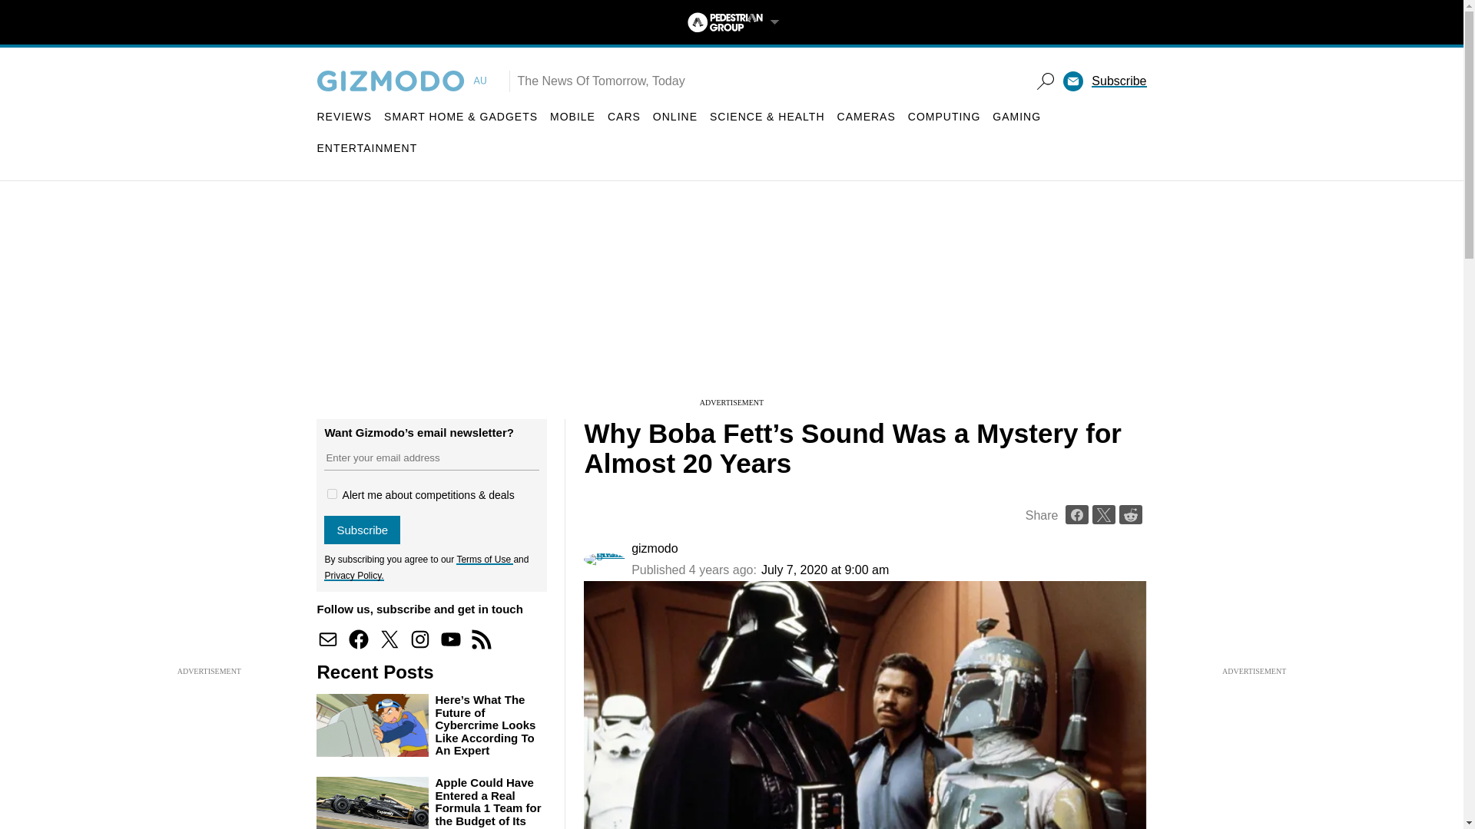 Image resolution: width=1475 pixels, height=829 pixels. What do you see at coordinates (367, 147) in the screenshot?
I see `ENTERTAINMENT` at bounding box center [367, 147].